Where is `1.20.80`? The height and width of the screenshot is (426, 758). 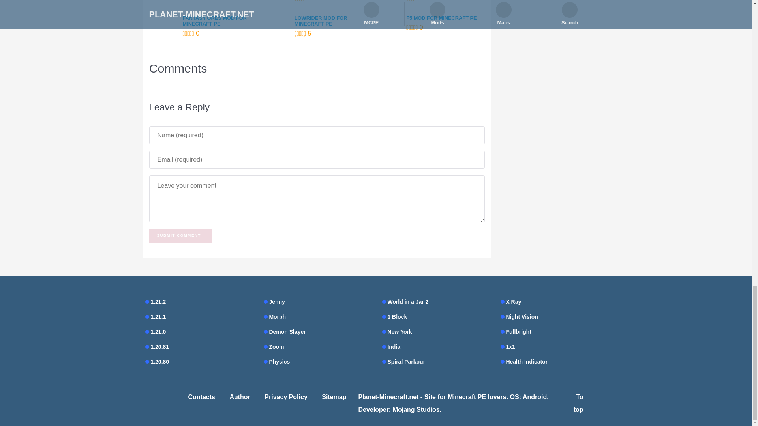
1.20.80 is located at coordinates (198, 361).